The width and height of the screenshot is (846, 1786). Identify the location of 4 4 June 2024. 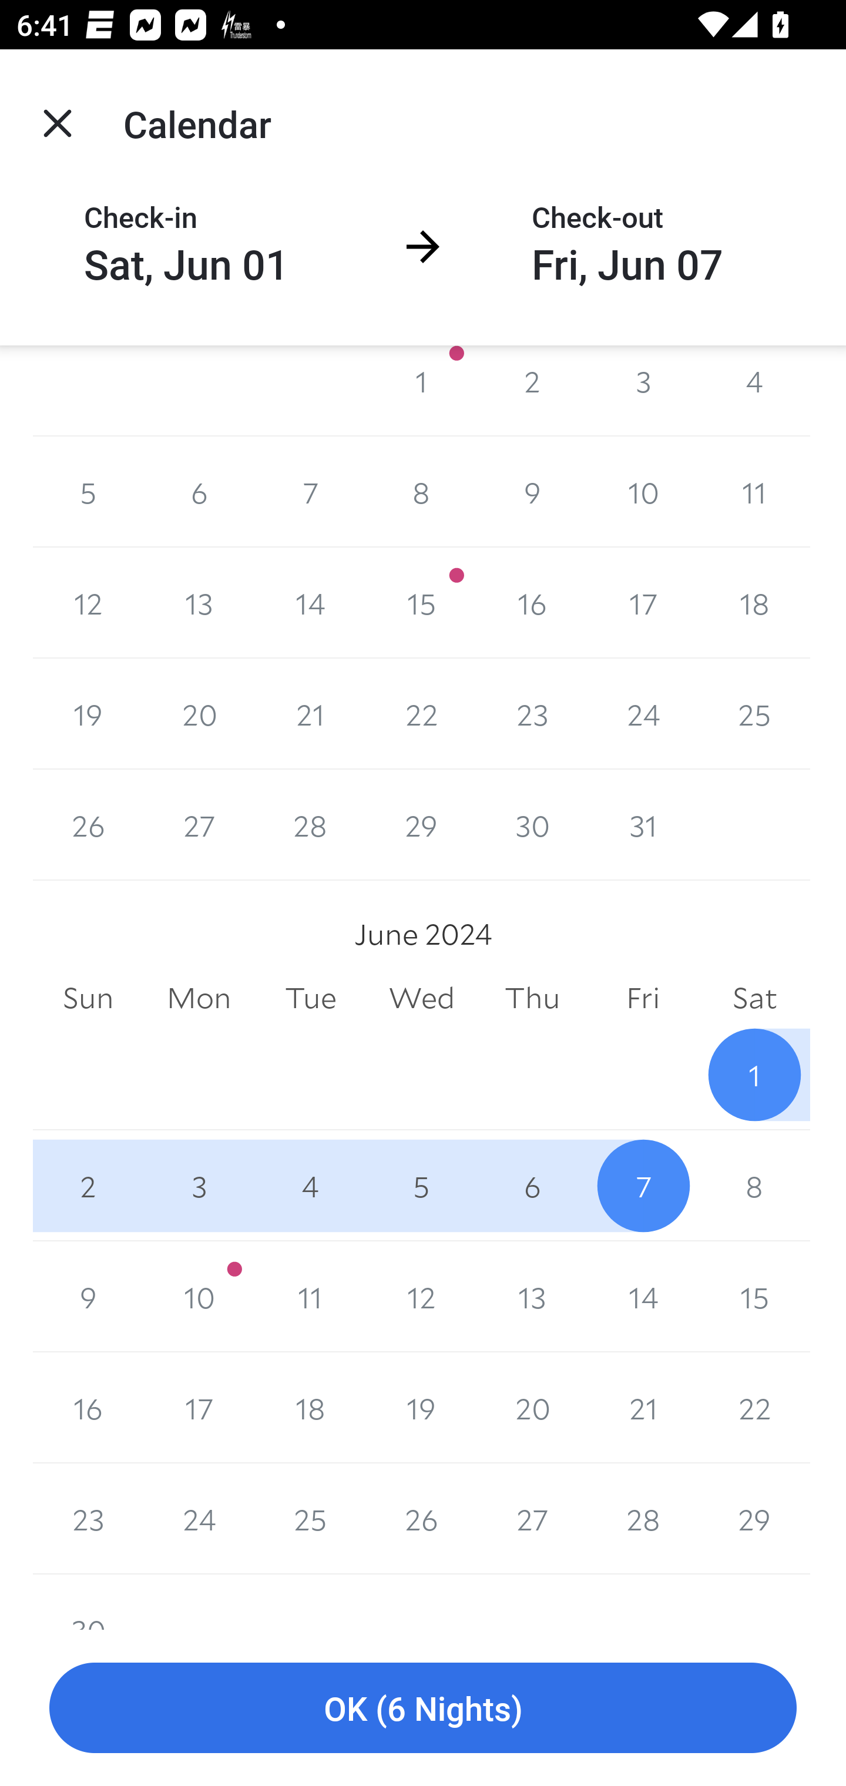
(310, 1186).